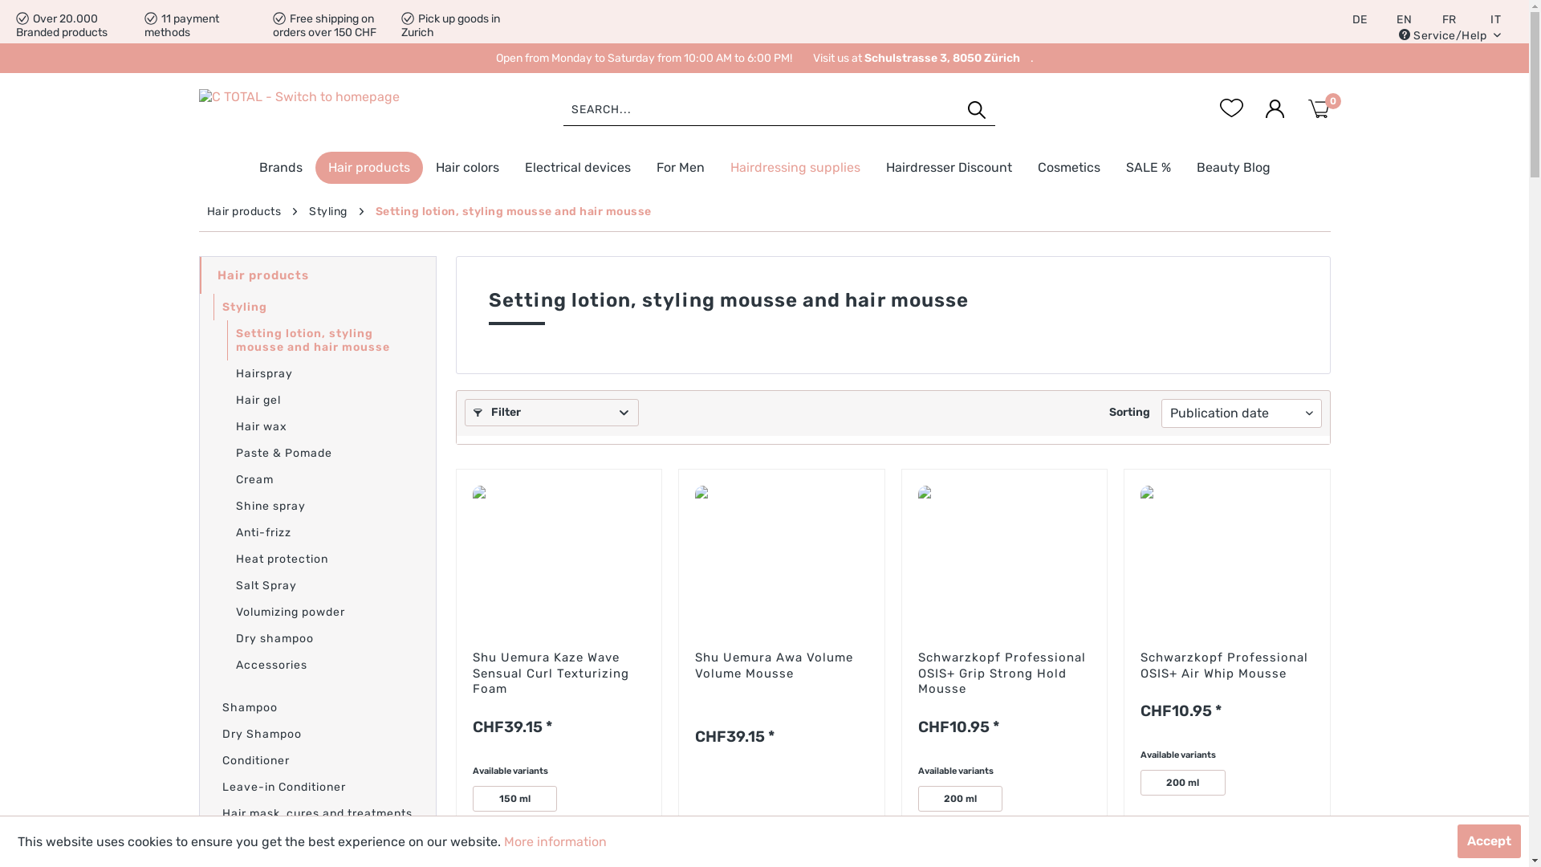  I want to click on Hairspray, so click(317, 374).